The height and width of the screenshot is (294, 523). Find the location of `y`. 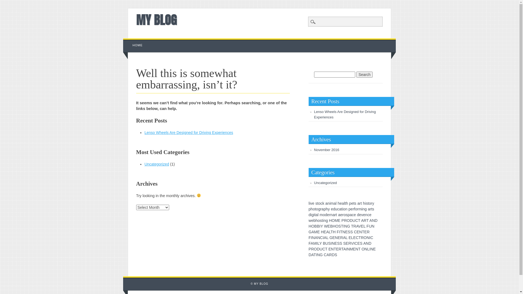

y is located at coordinates (329, 209).